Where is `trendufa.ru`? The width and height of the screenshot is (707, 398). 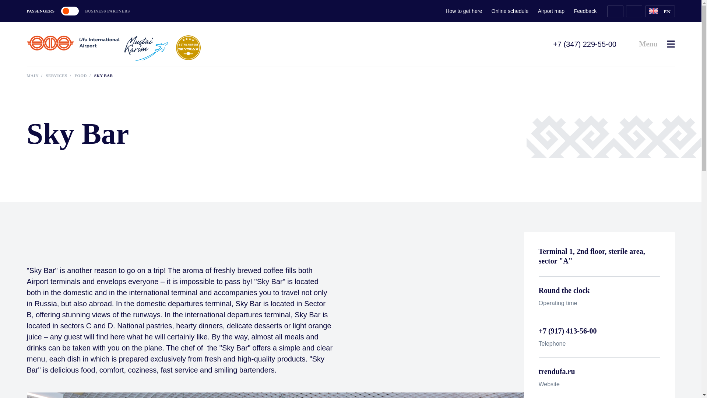 trendufa.ru is located at coordinates (599, 371).